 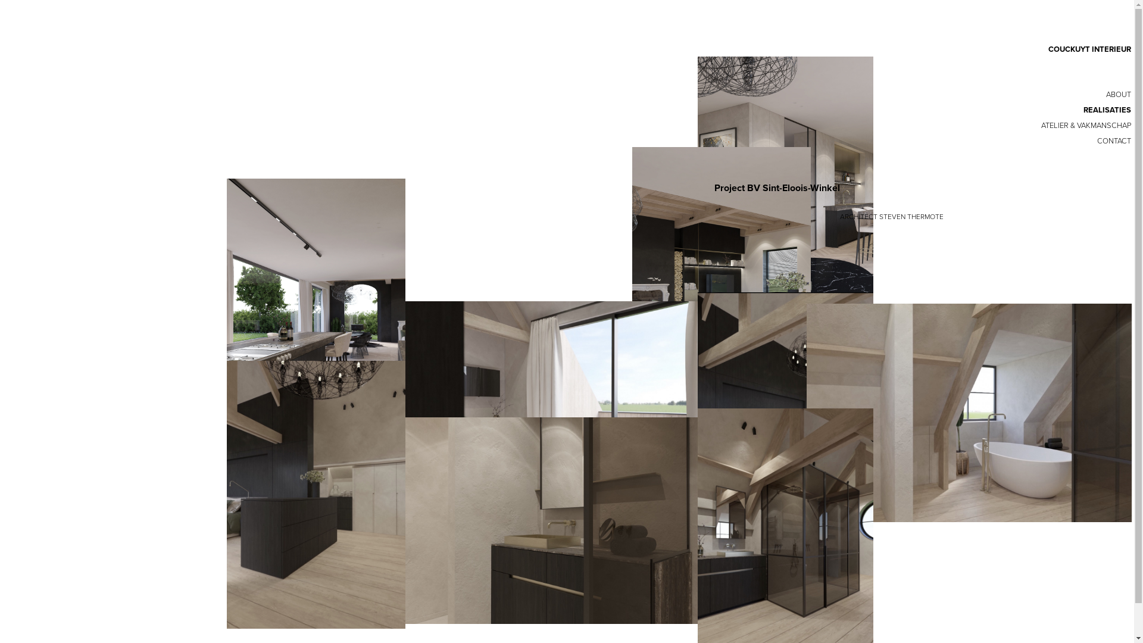 What do you see at coordinates (579, 49) in the screenshot?
I see `COUCKUYT INTERIEUR` at bounding box center [579, 49].